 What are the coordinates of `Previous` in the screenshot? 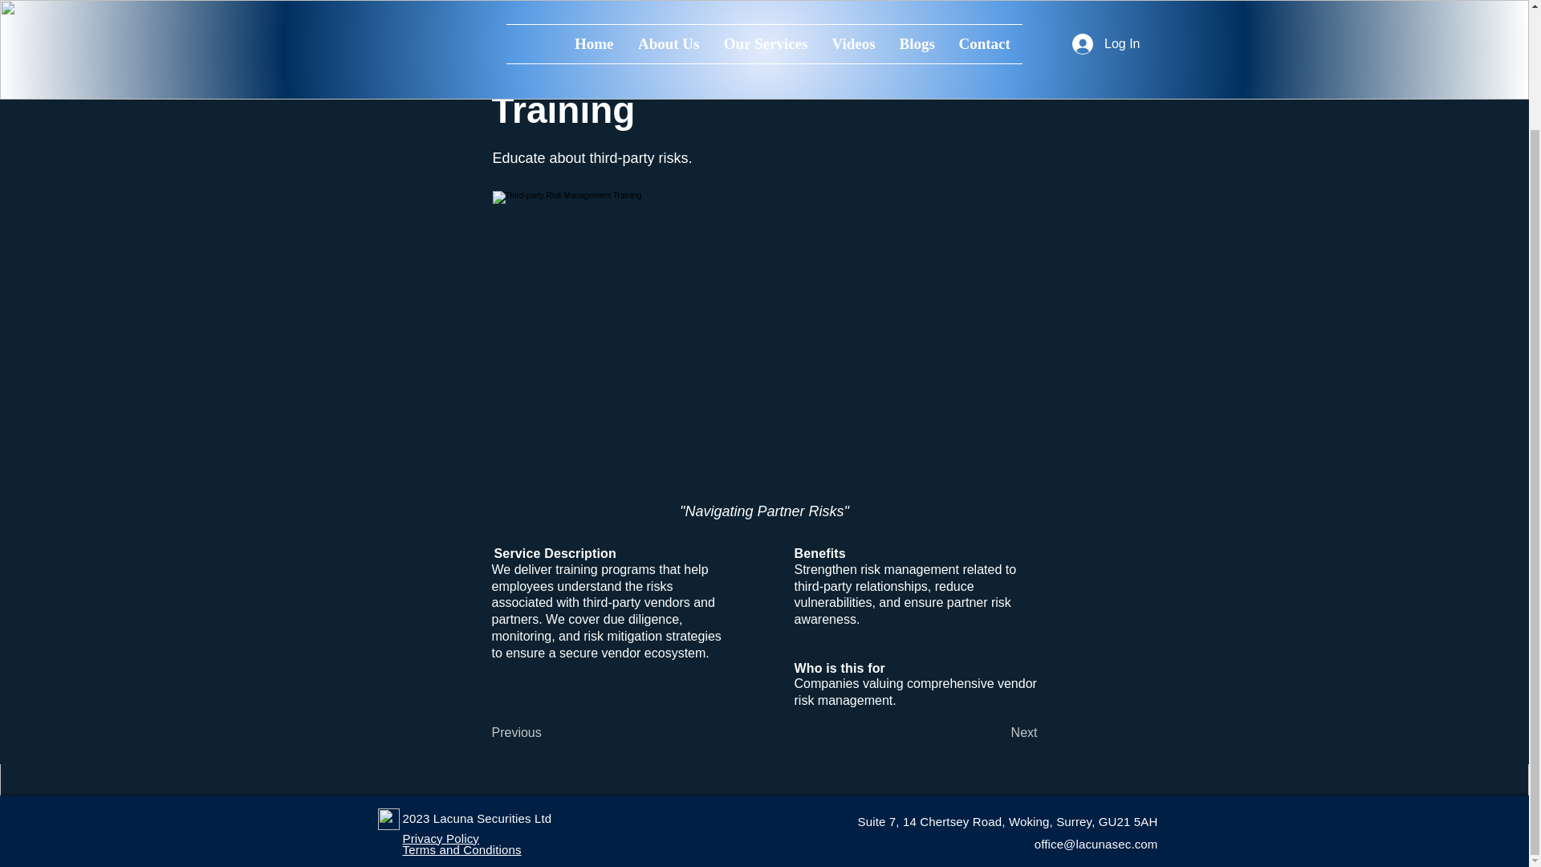 It's located at (544, 734).